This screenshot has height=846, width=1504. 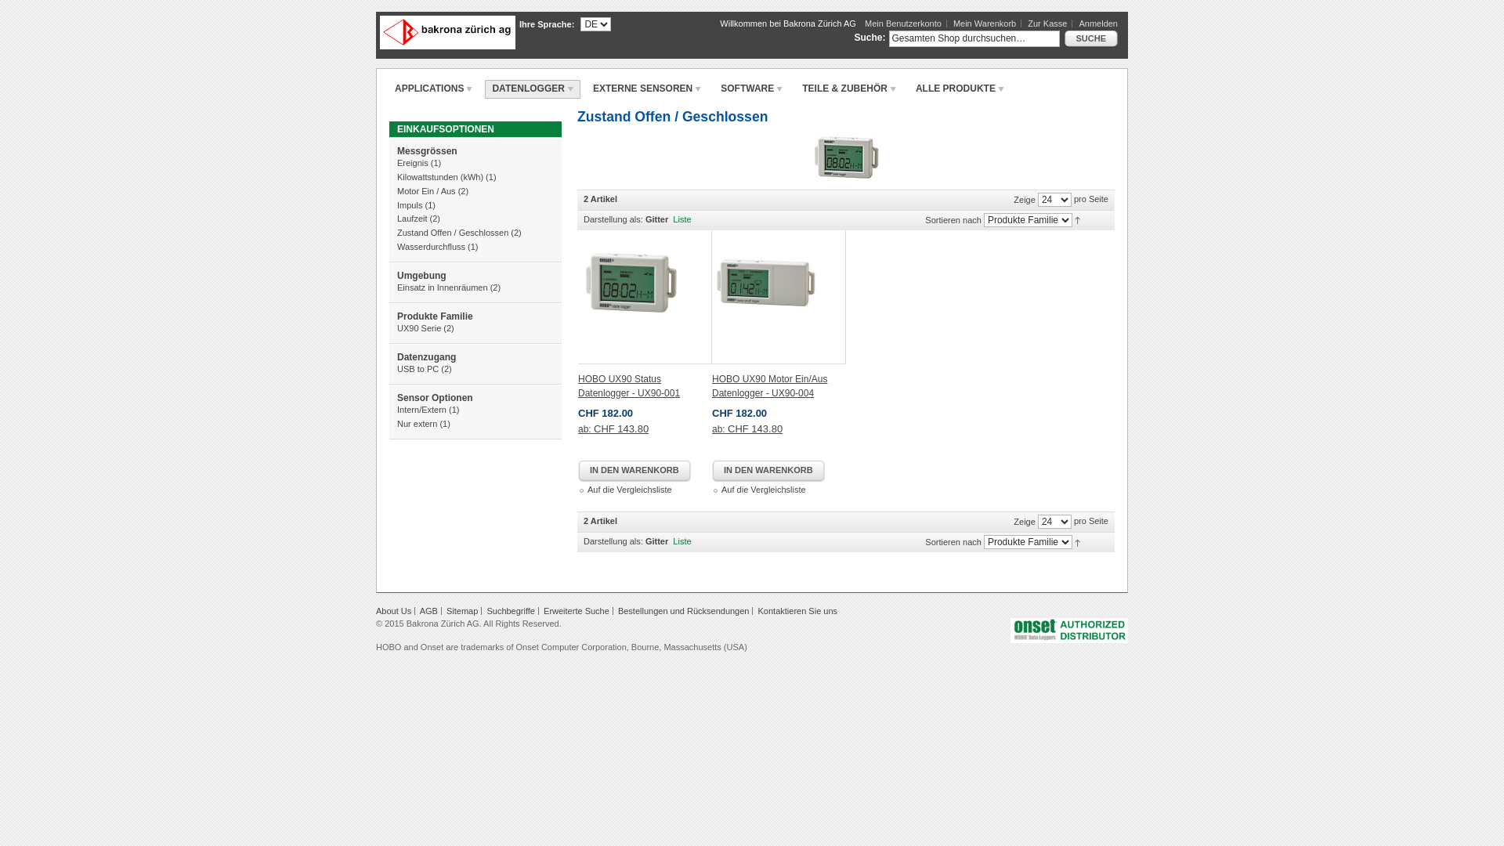 What do you see at coordinates (409, 205) in the screenshot?
I see `Impuls` at bounding box center [409, 205].